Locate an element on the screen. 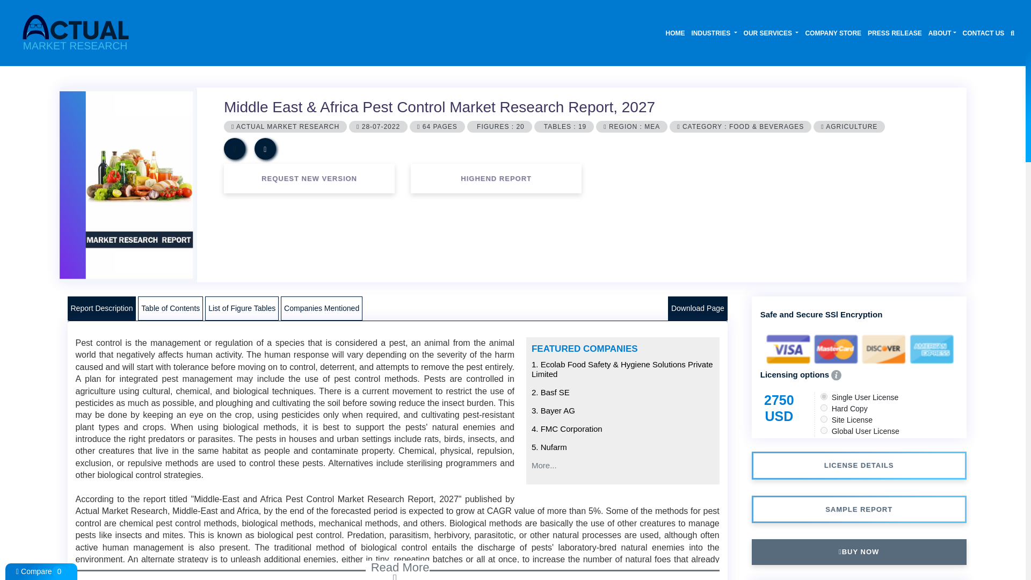  2 is located at coordinates (824, 407).